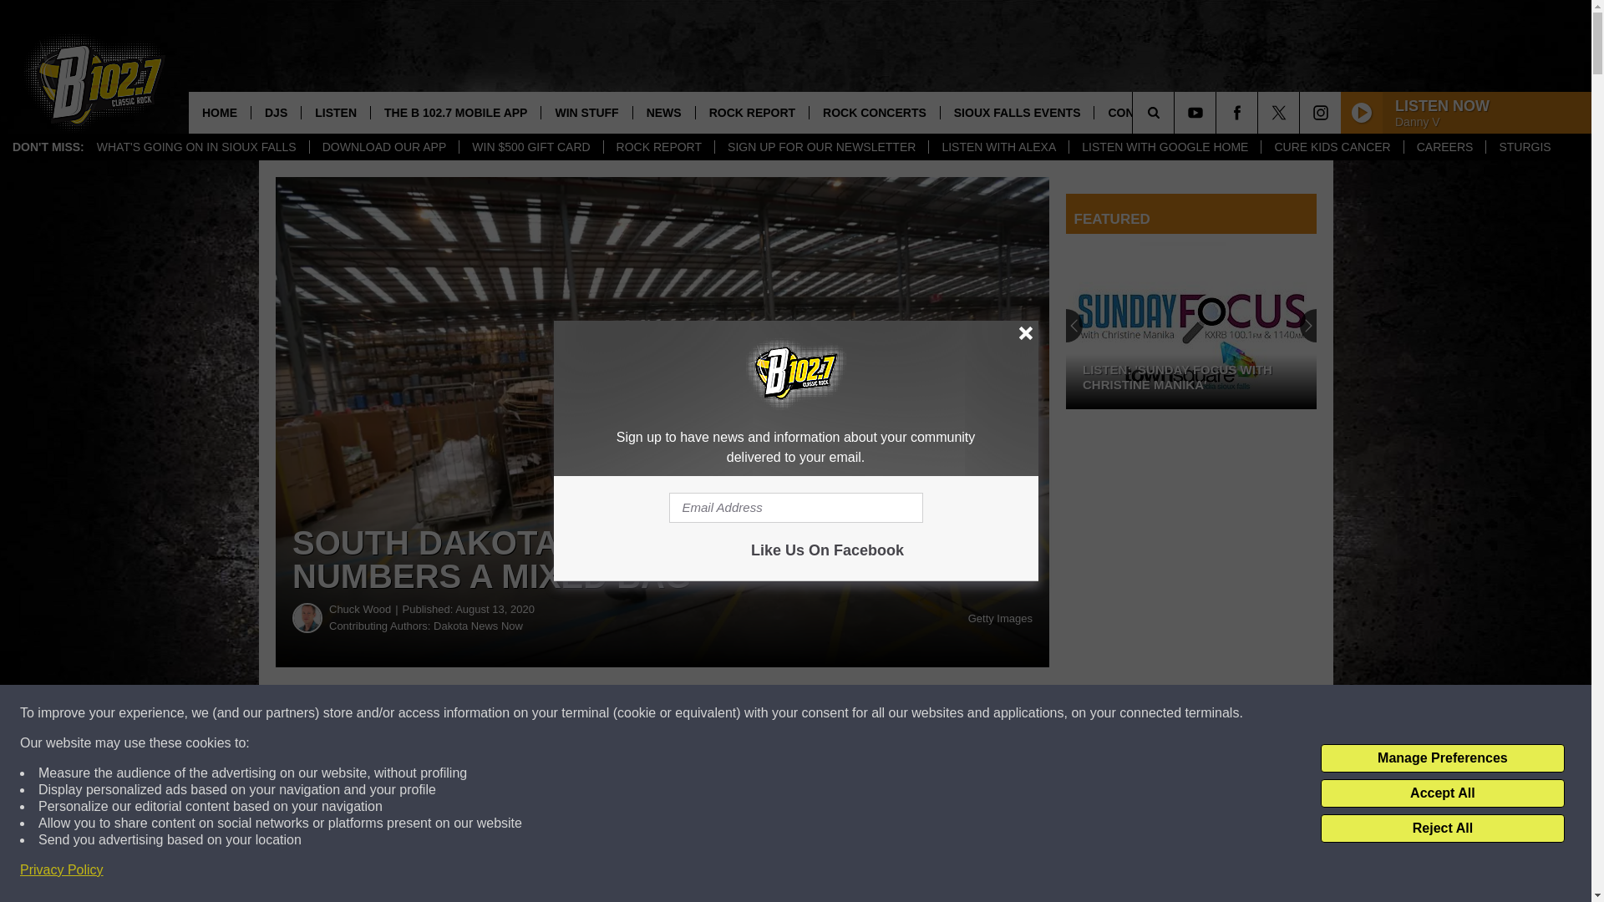 The width and height of the screenshot is (1604, 902). Describe the element at coordinates (1442, 758) in the screenshot. I see `Manage Preferences` at that location.